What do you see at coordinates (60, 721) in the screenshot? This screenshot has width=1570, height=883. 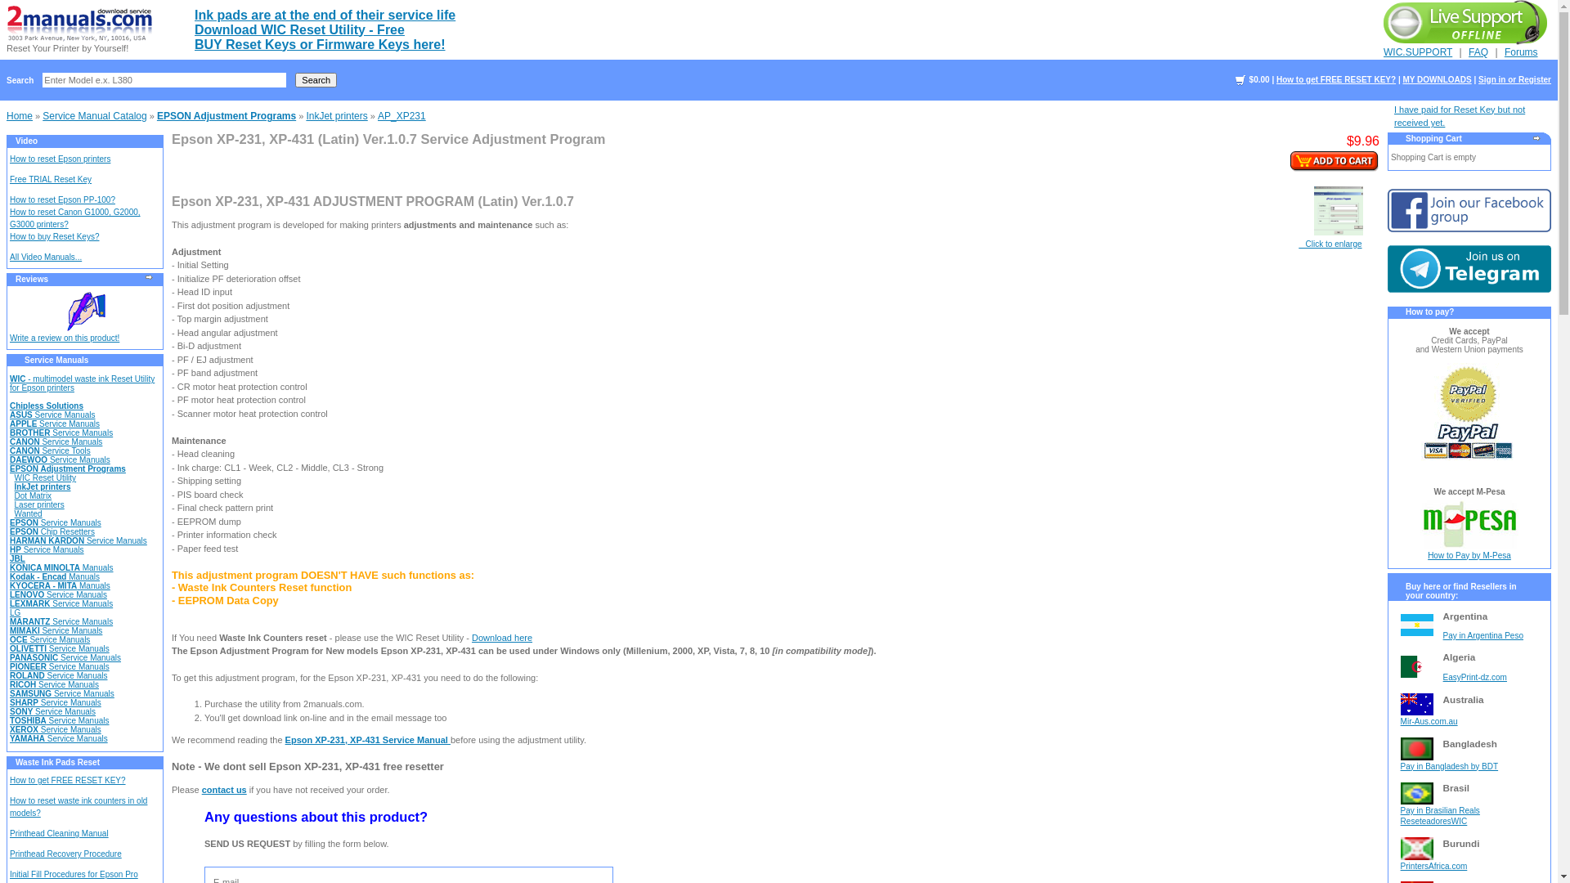 I see `TOSHIBA Service Manuals` at bounding box center [60, 721].